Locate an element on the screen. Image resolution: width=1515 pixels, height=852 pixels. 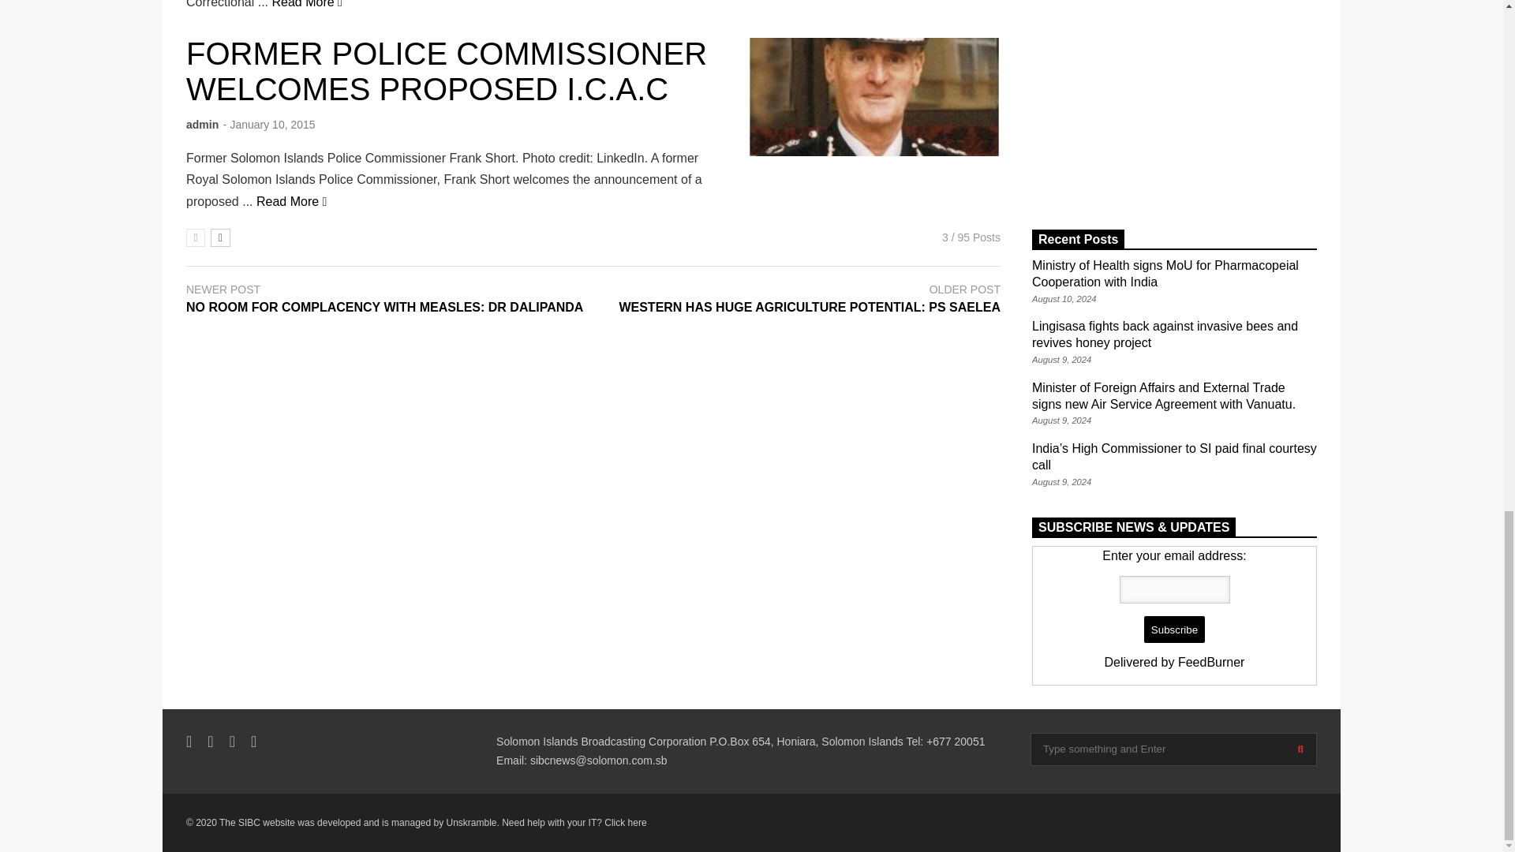
Sikua guilty of corruption is located at coordinates (307, 4).